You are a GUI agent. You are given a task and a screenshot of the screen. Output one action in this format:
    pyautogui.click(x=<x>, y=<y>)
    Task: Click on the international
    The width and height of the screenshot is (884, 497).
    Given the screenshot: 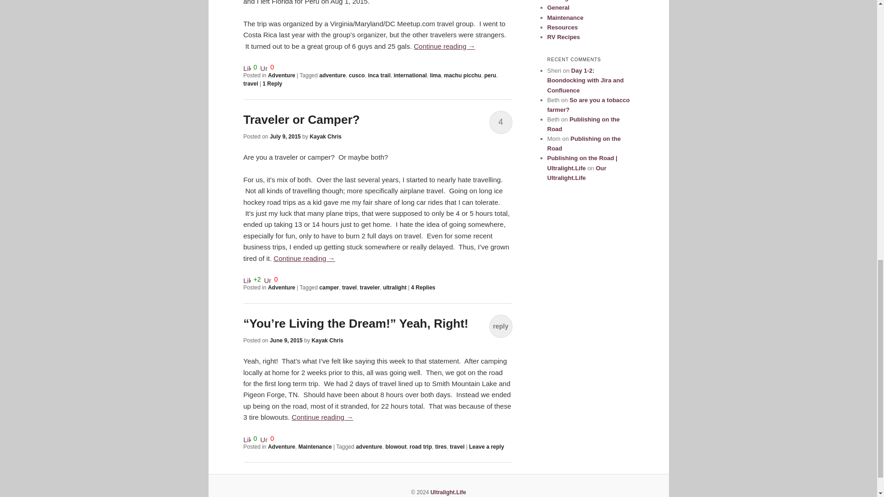 What is the action you would take?
    pyautogui.click(x=410, y=75)
    